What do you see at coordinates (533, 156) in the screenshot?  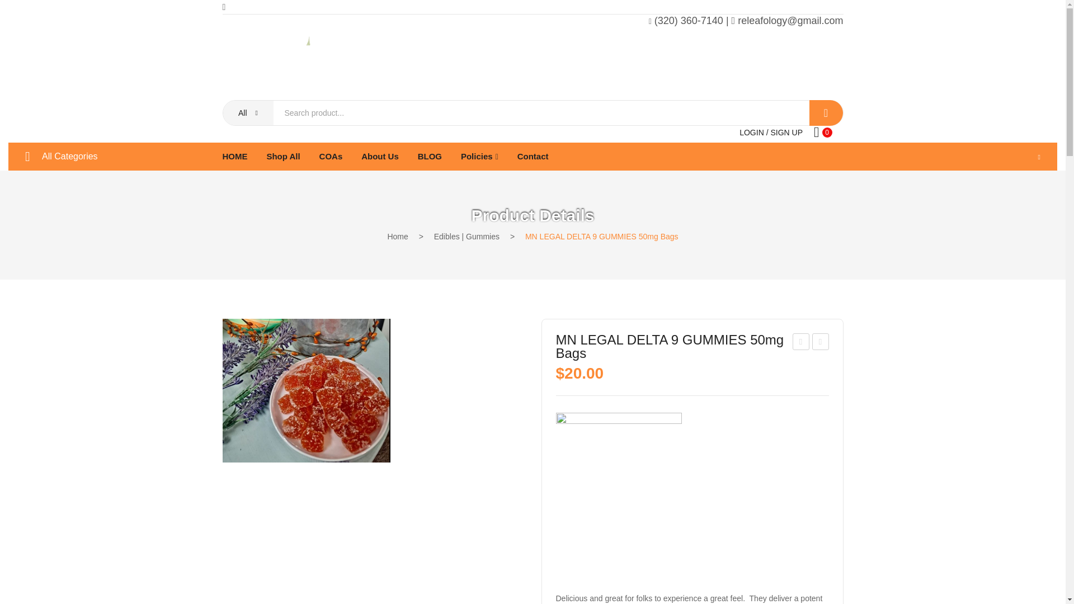 I see `Contact` at bounding box center [533, 156].